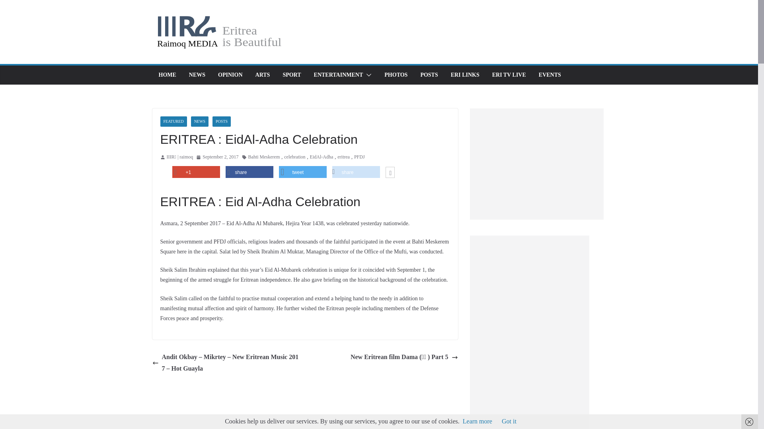  Describe the element at coordinates (292, 75) in the screenshot. I see `SPORT` at that location.